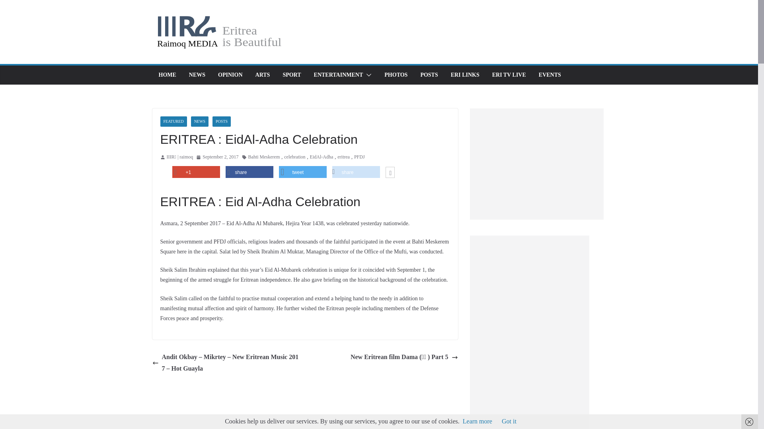  Describe the element at coordinates (292, 75) in the screenshot. I see `SPORT` at that location.